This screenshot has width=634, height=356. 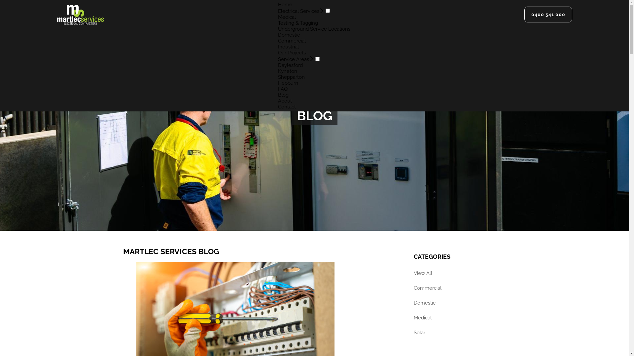 I want to click on Domestic, so click(x=289, y=35).